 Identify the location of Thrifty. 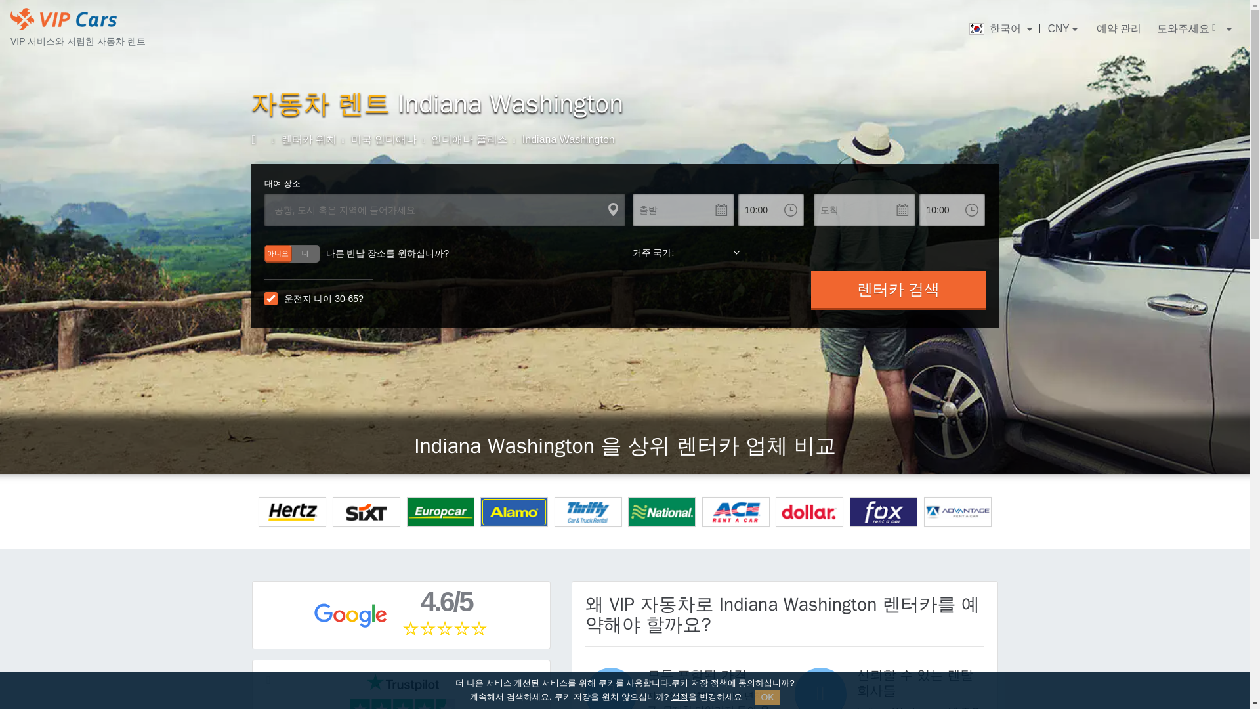
(588, 512).